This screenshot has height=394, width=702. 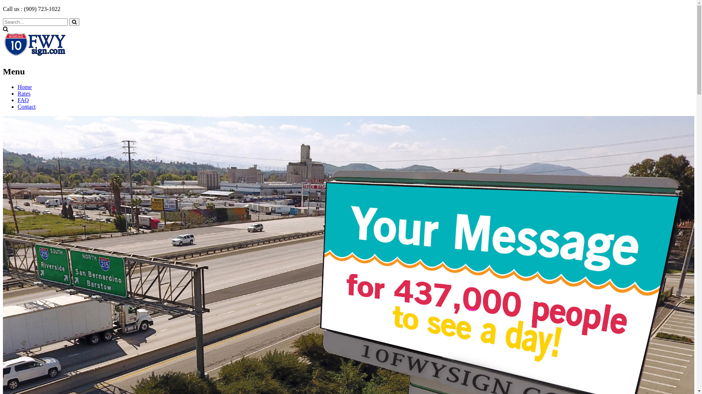 What do you see at coordinates (24, 93) in the screenshot?
I see `Rates` at bounding box center [24, 93].